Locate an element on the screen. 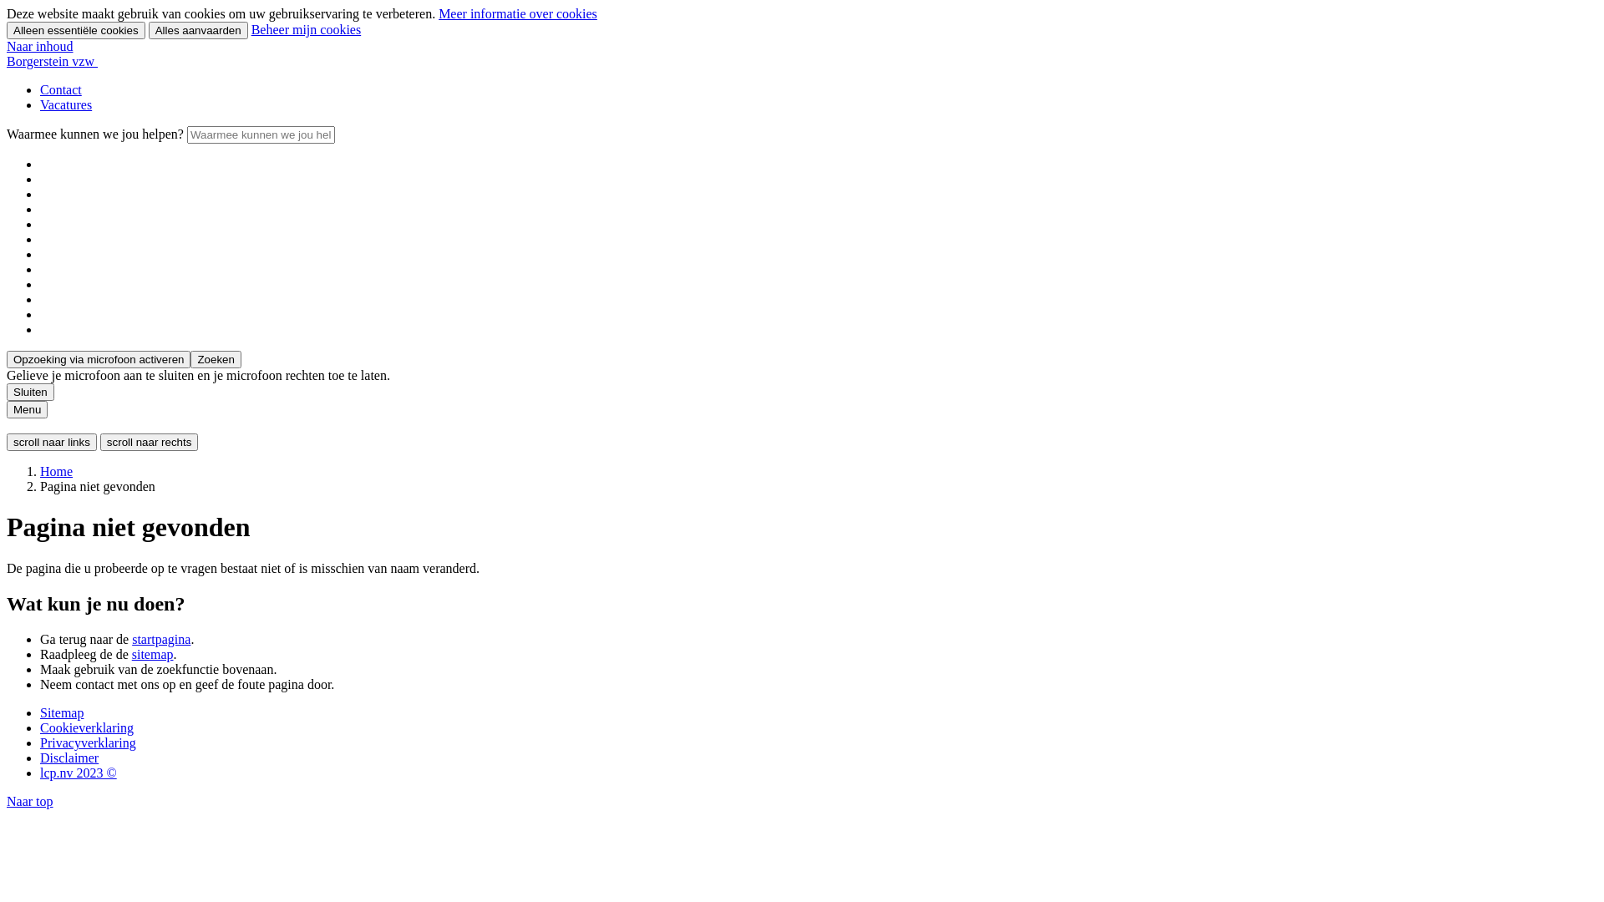 The image size is (1604, 902). scroll naar rechts is located at coordinates (149, 443).